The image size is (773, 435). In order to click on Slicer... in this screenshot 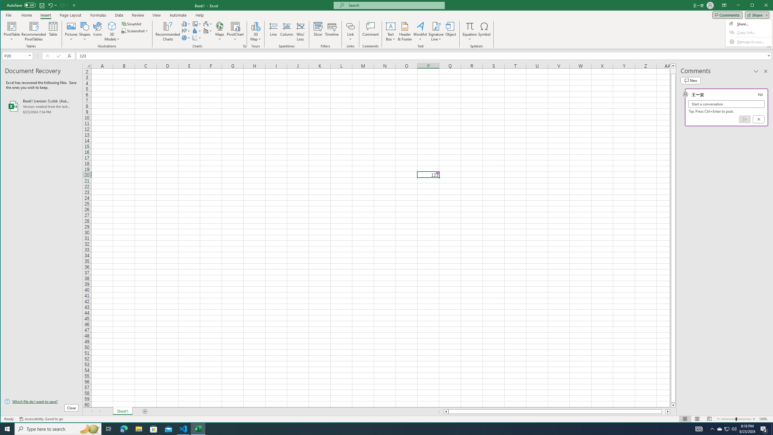, I will do `click(318, 31)`.